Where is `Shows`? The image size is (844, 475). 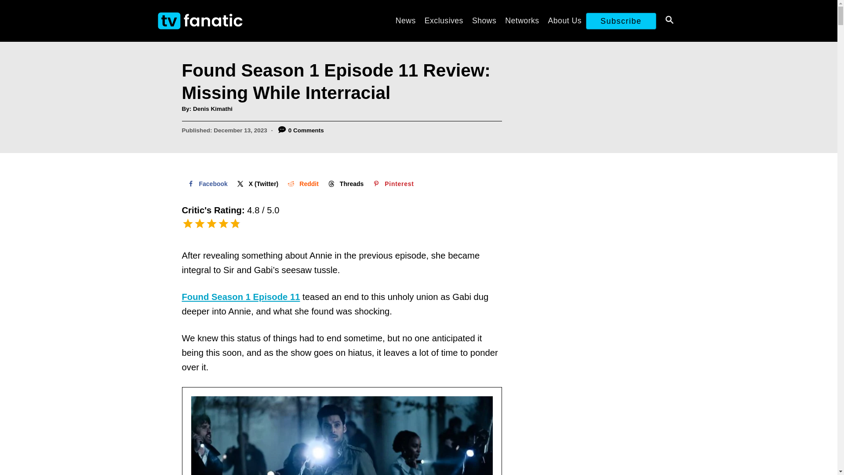
Shows is located at coordinates (484, 20).